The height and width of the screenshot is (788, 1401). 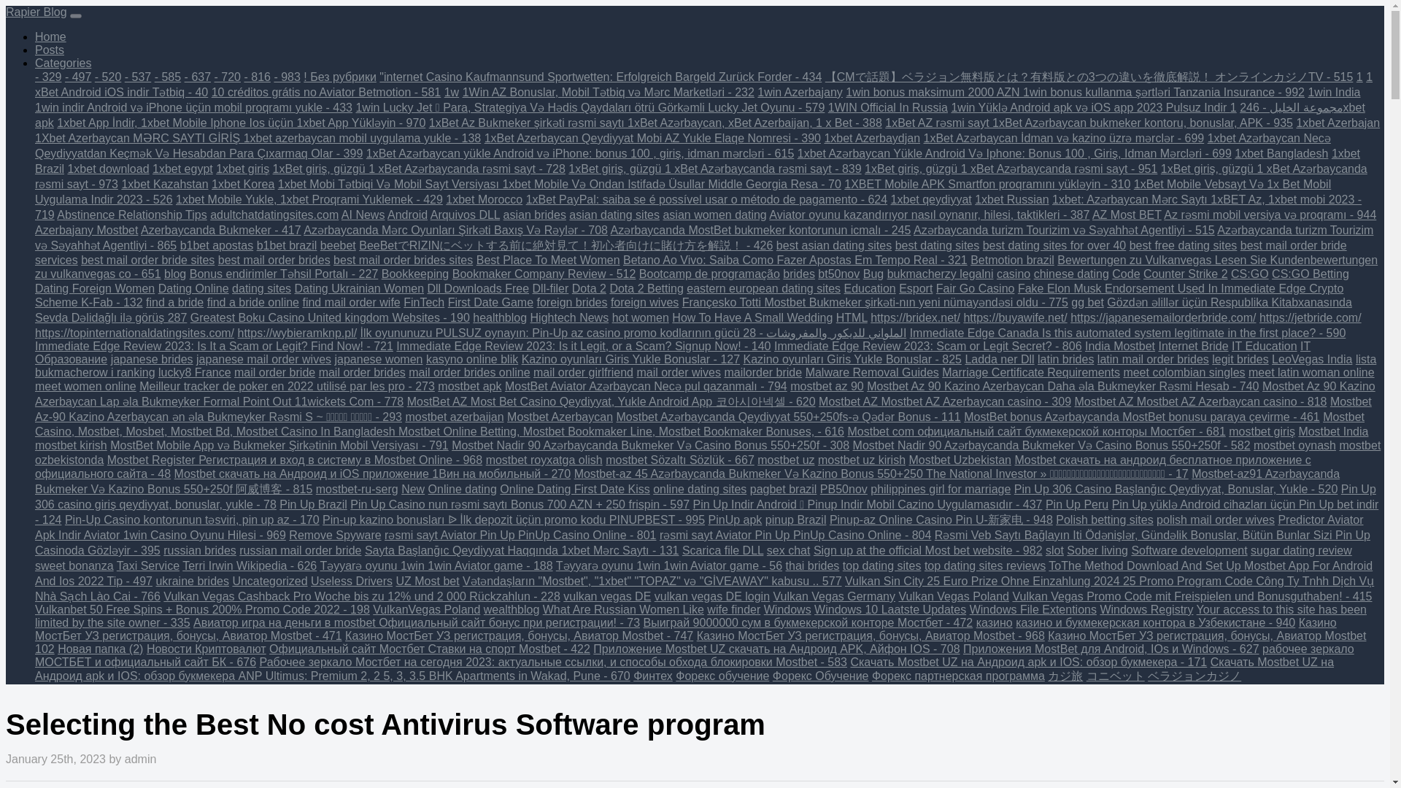 What do you see at coordinates (887, 107) in the screenshot?
I see `1WIN Official In Russia` at bounding box center [887, 107].